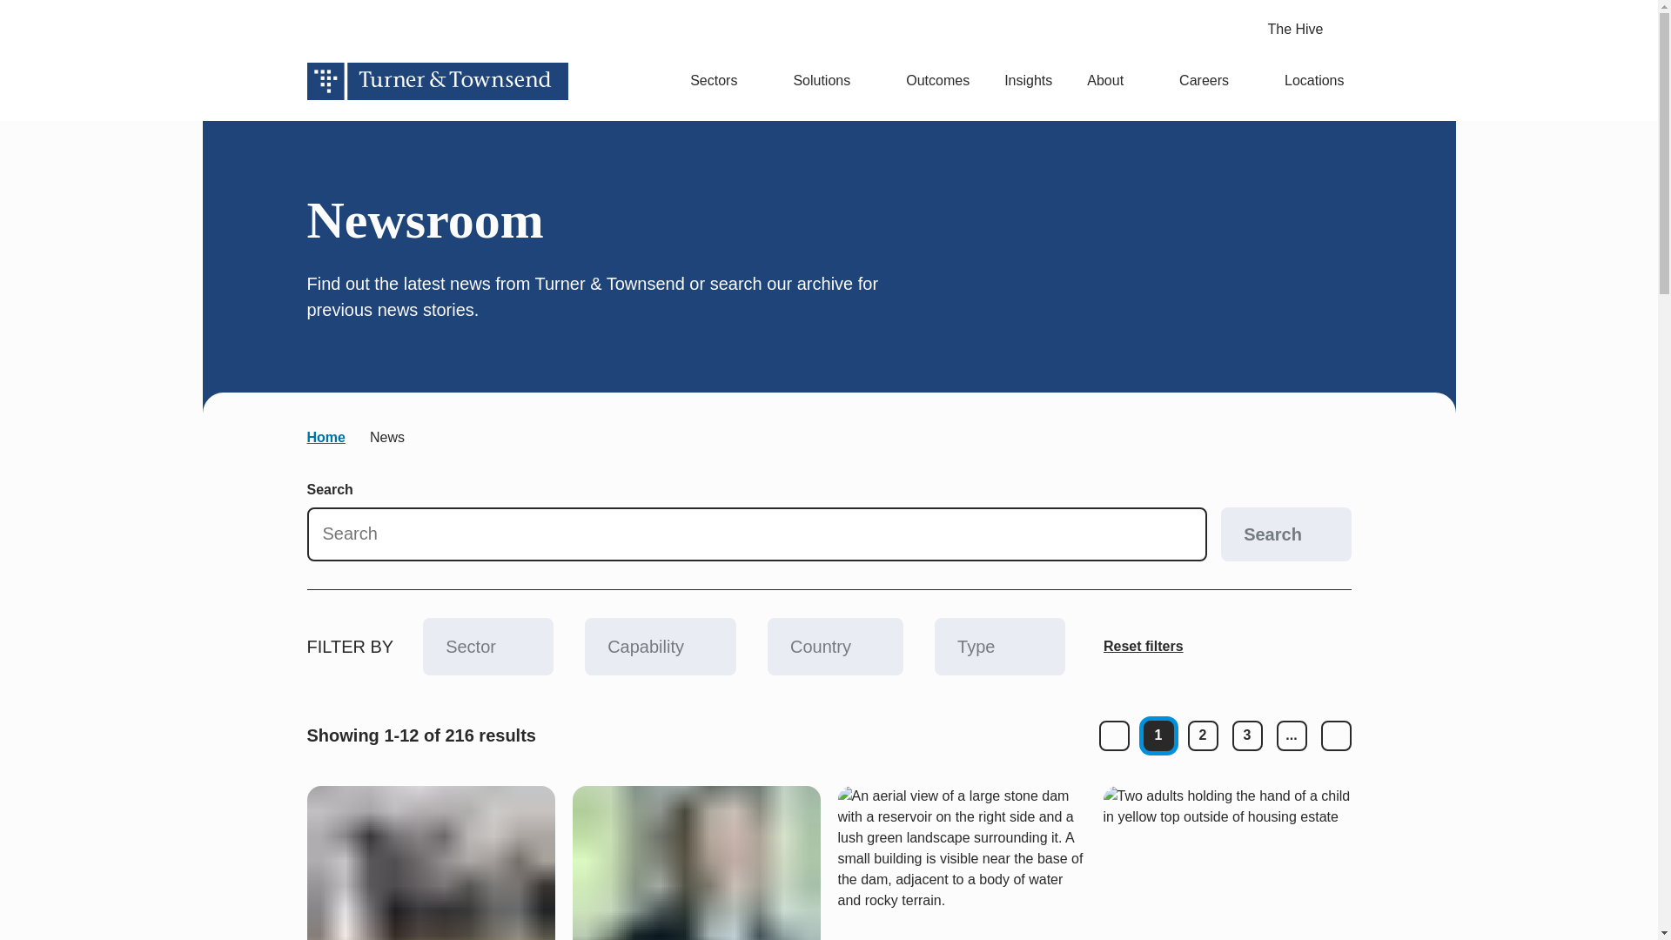 This screenshot has height=940, width=1671. Describe the element at coordinates (832, 81) in the screenshot. I see `Solutions` at that location.